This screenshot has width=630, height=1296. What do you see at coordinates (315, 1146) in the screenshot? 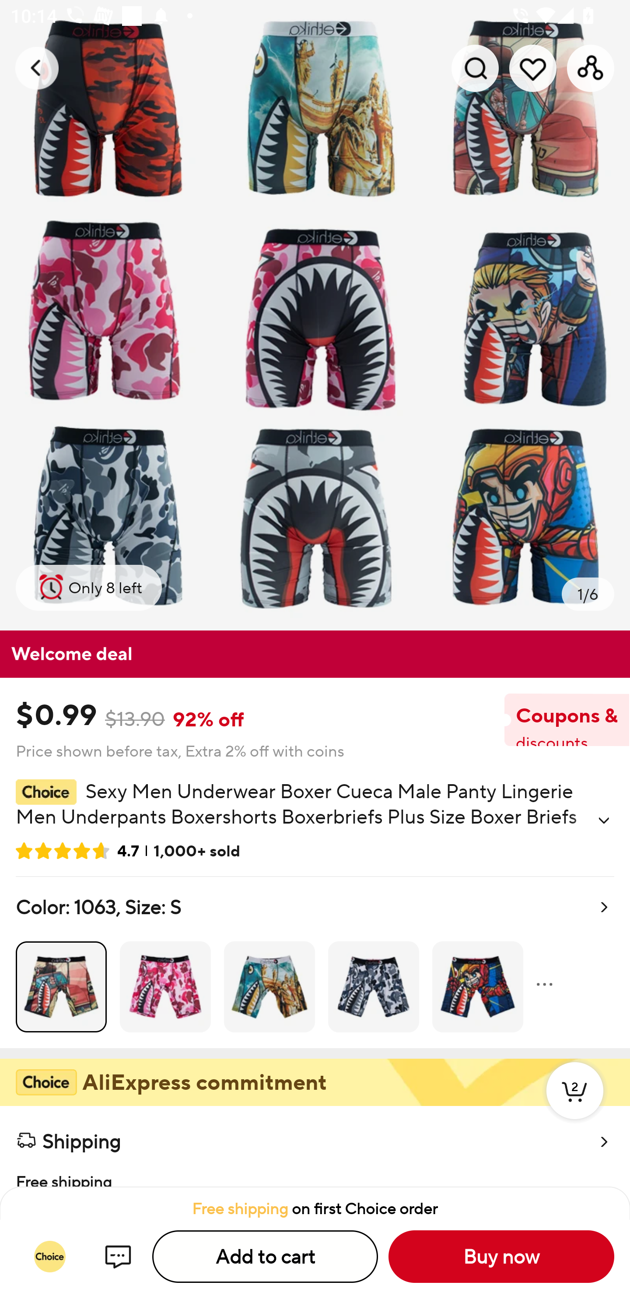
I see `Shipping  Free shipping ` at bounding box center [315, 1146].